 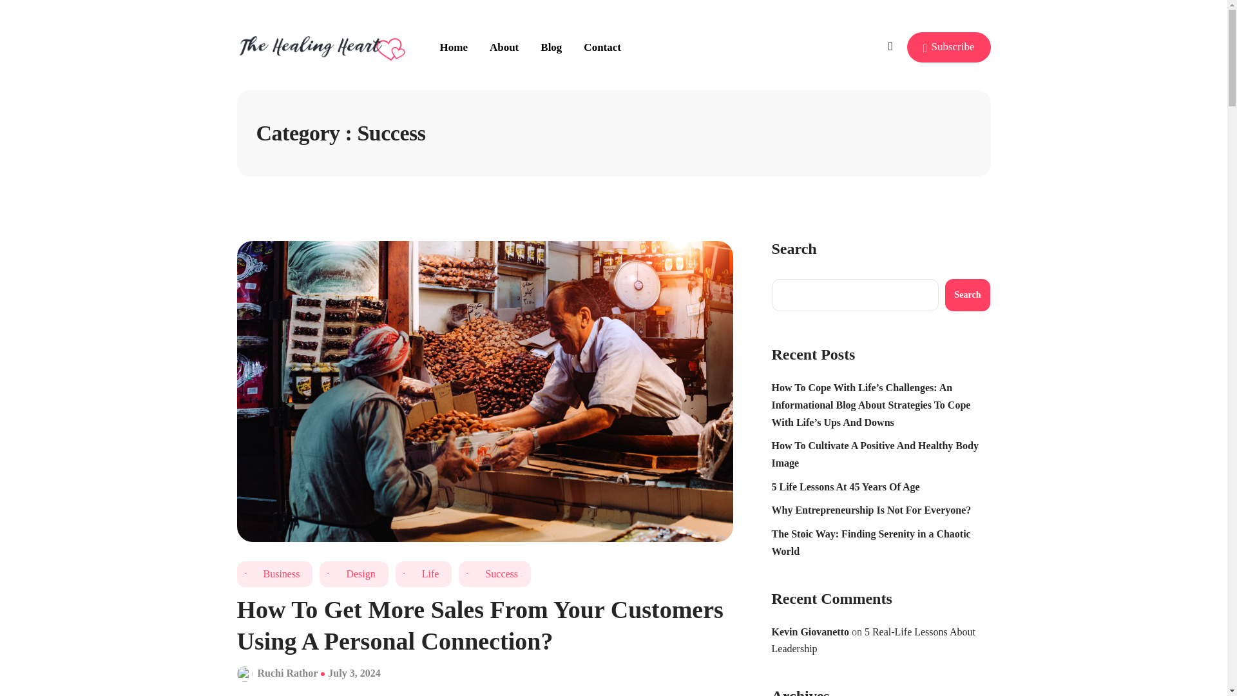 What do you see at coordinates (457, 47) in the screenshot?
I see `Home` at bounding box center [457, 47].